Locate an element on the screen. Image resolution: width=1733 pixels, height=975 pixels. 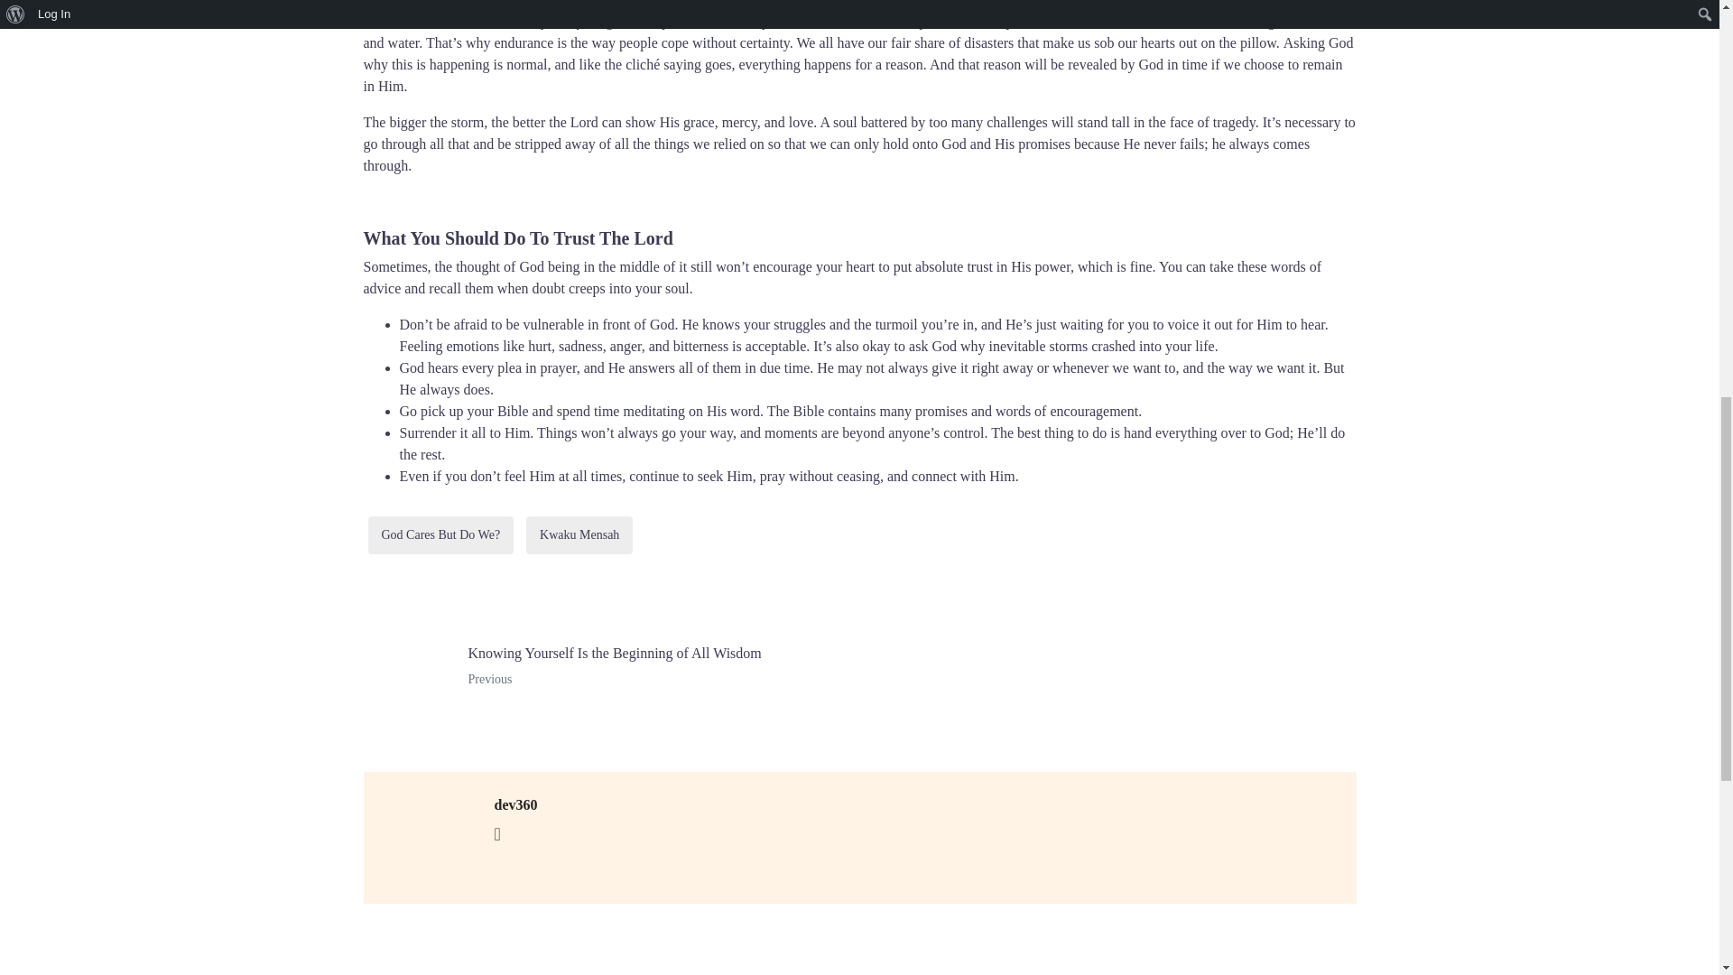
Kwaku Mensah is located at coordinates (440, 534).